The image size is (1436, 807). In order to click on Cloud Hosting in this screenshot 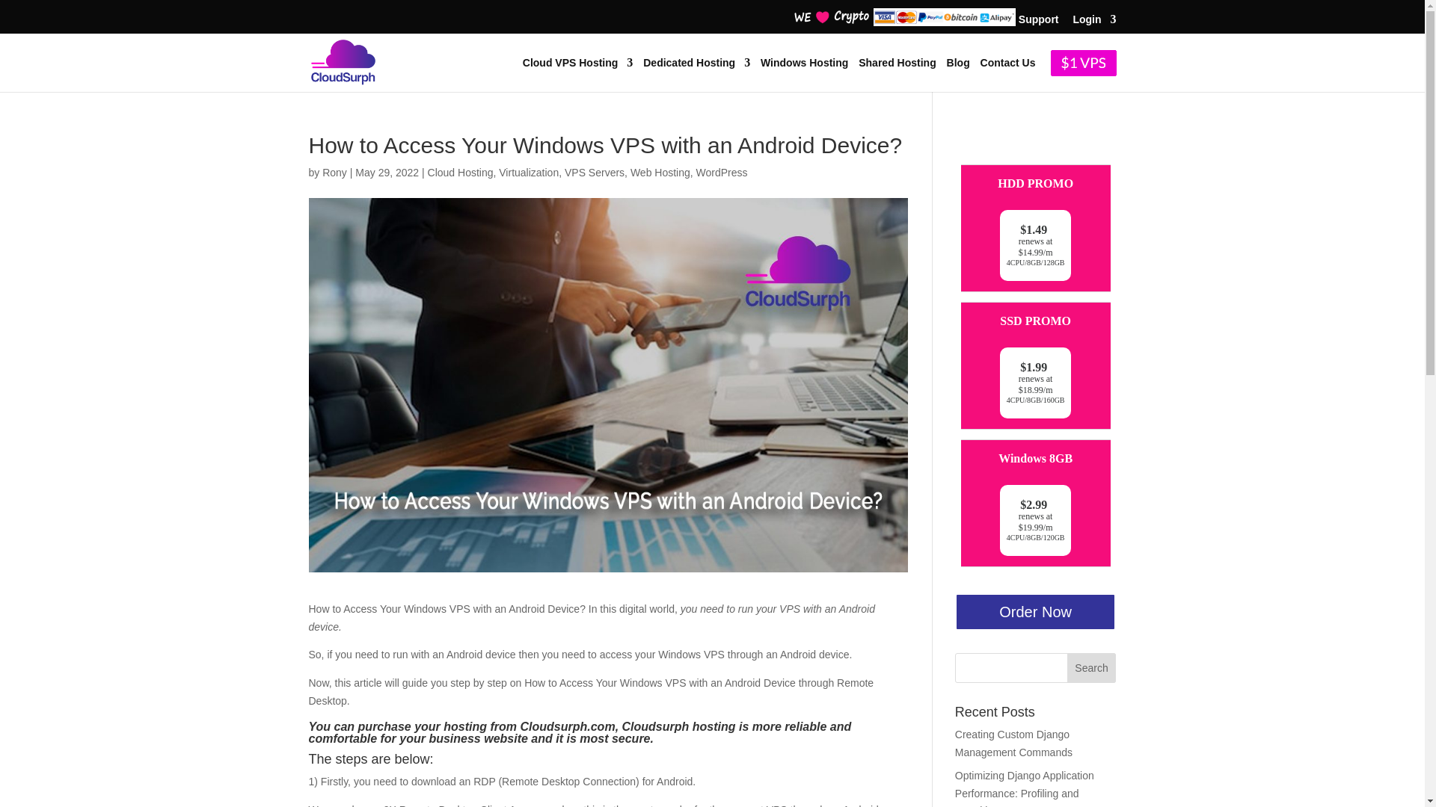, I will do `click(461, 172)`.